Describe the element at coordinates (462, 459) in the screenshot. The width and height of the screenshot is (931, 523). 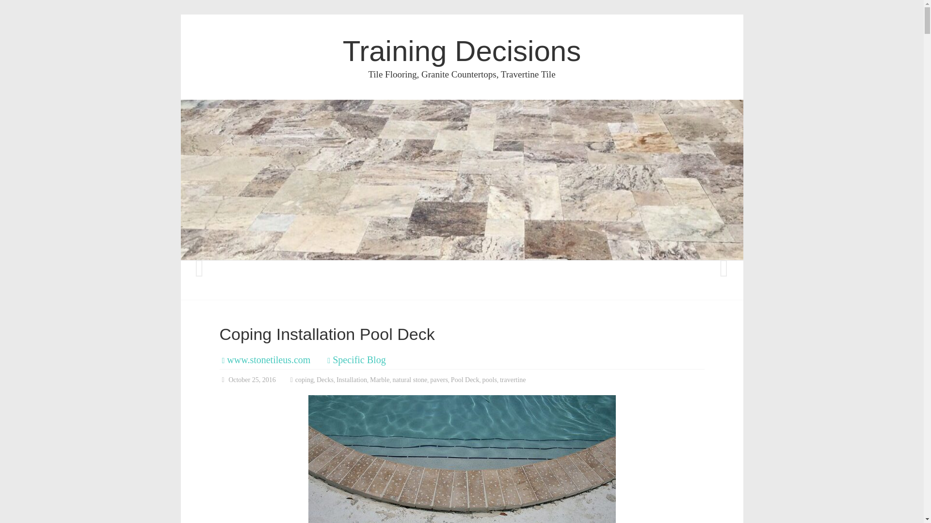
I see `Coping Installation Pool Deck` at that location.